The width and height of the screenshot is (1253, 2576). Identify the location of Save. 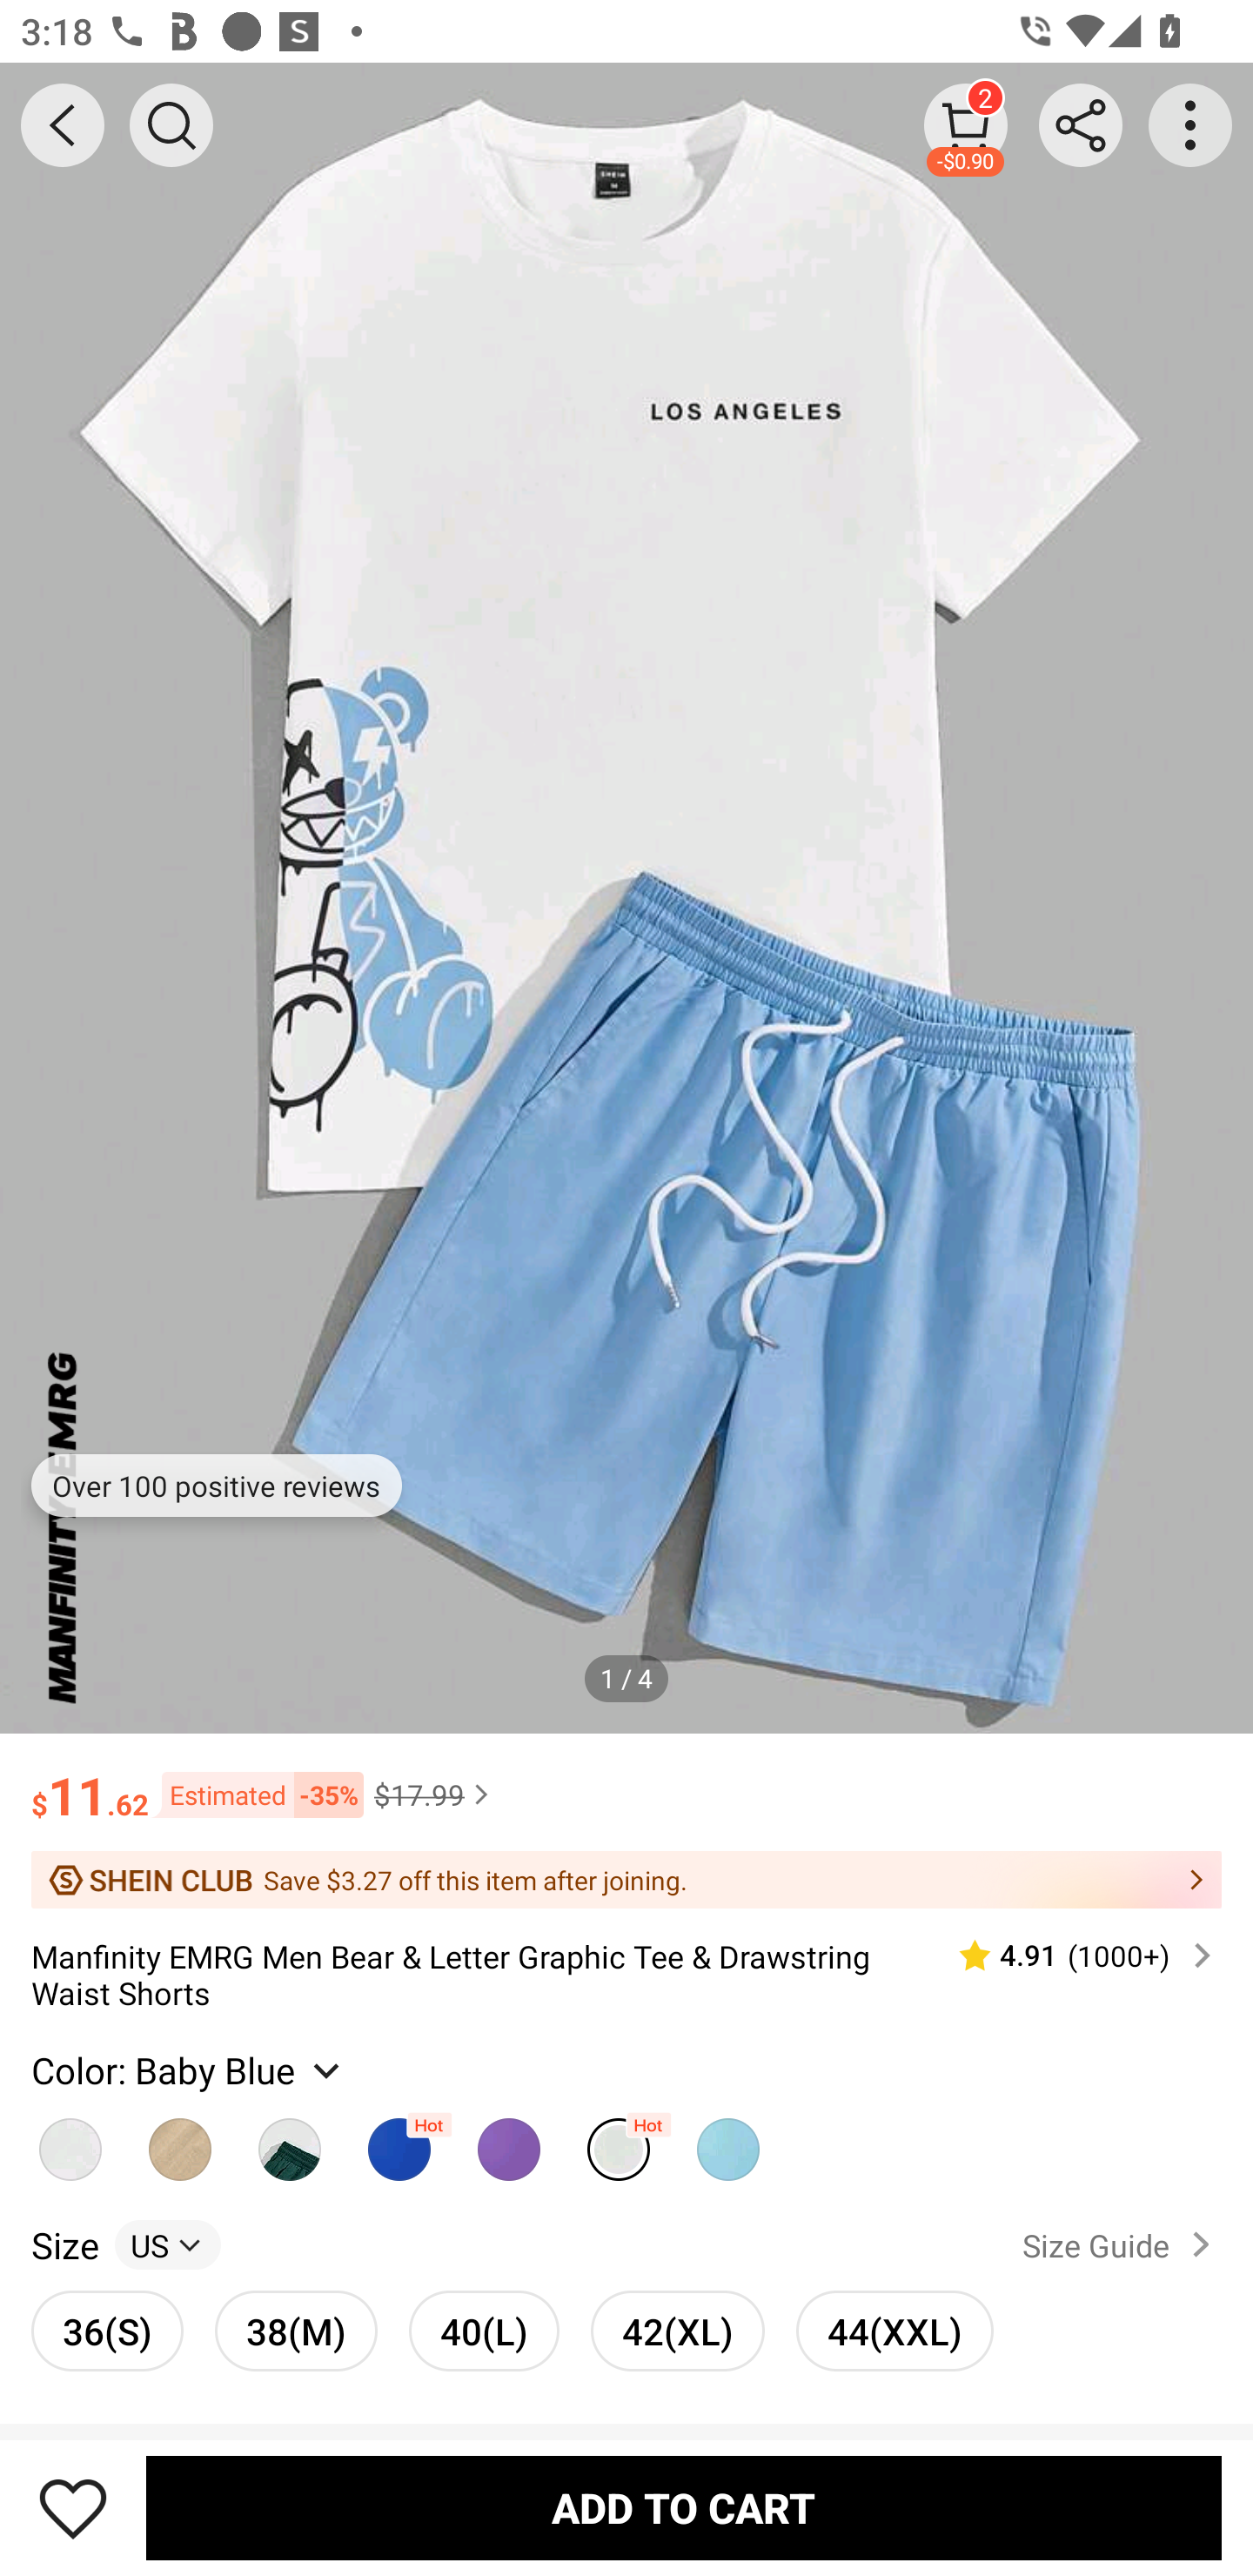
(73, 2507).